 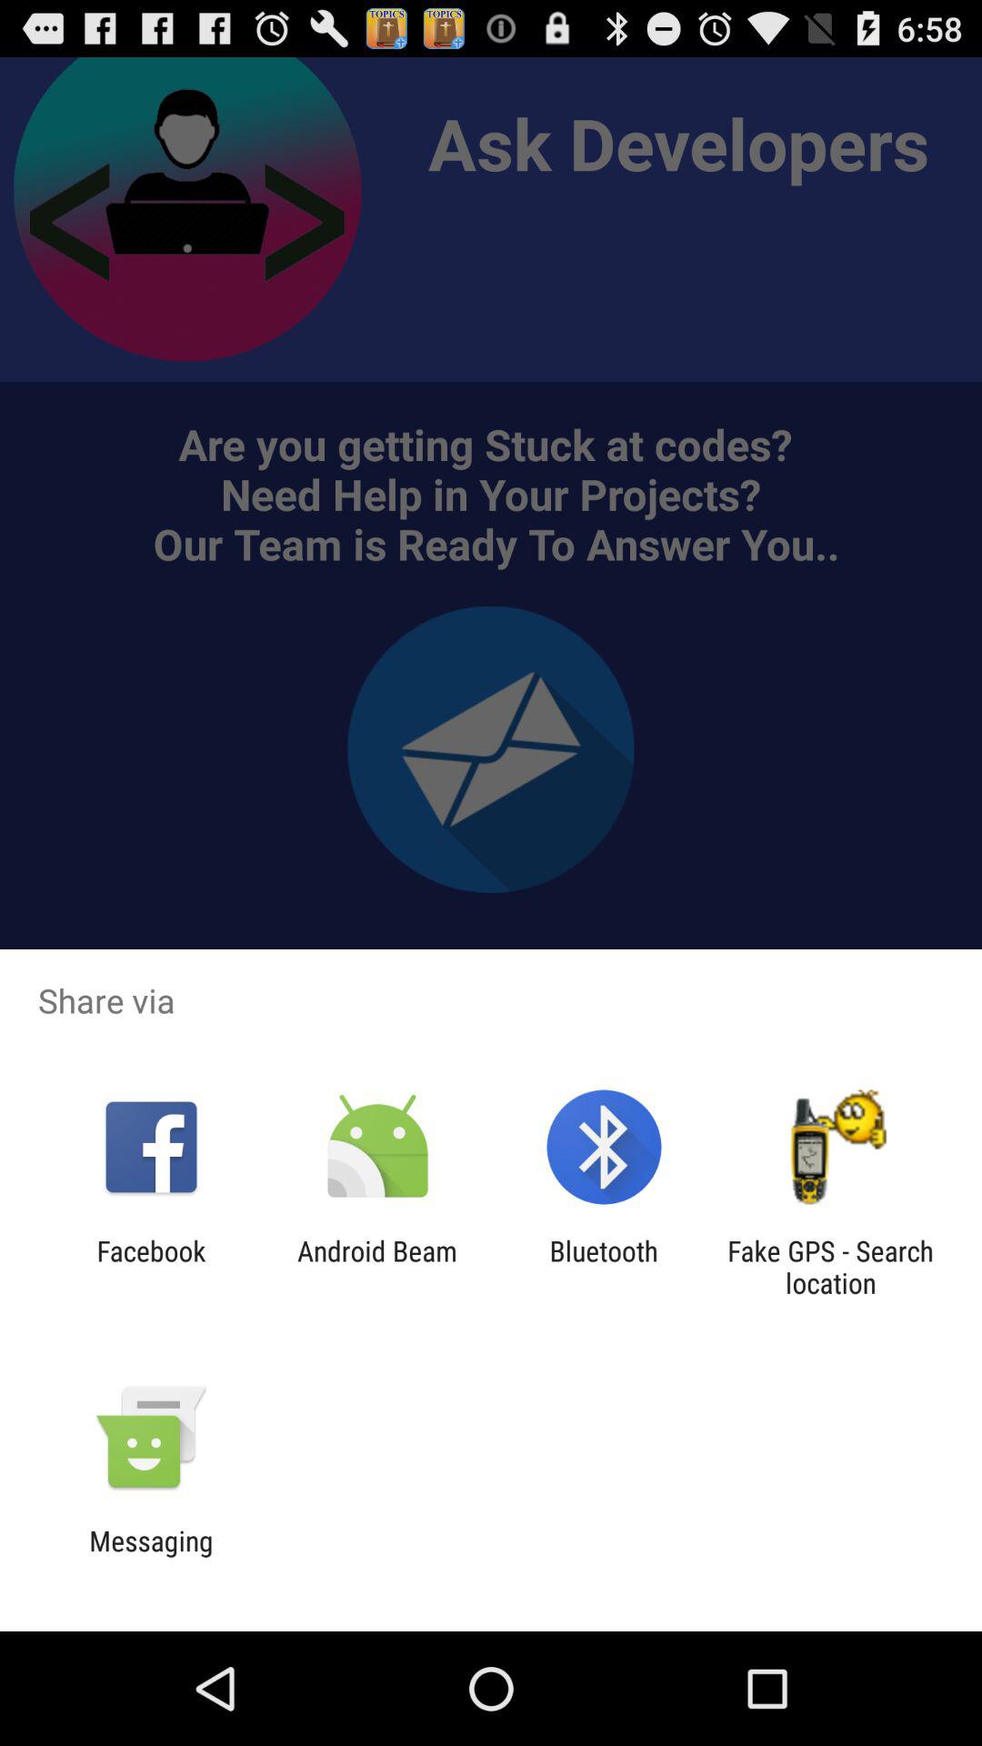 I want to click on scroll until android beam icon, so click(x=376, y=1267).